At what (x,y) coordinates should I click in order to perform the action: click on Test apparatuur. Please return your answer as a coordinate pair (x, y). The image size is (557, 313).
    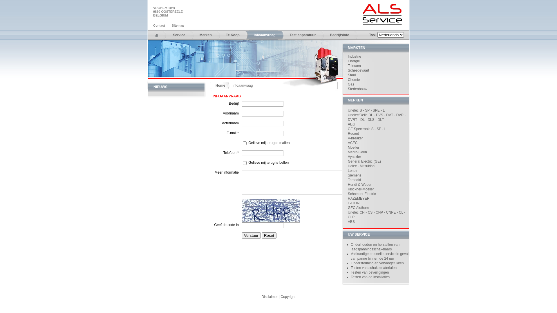
    Looking at the image, I should click on (301, 35).